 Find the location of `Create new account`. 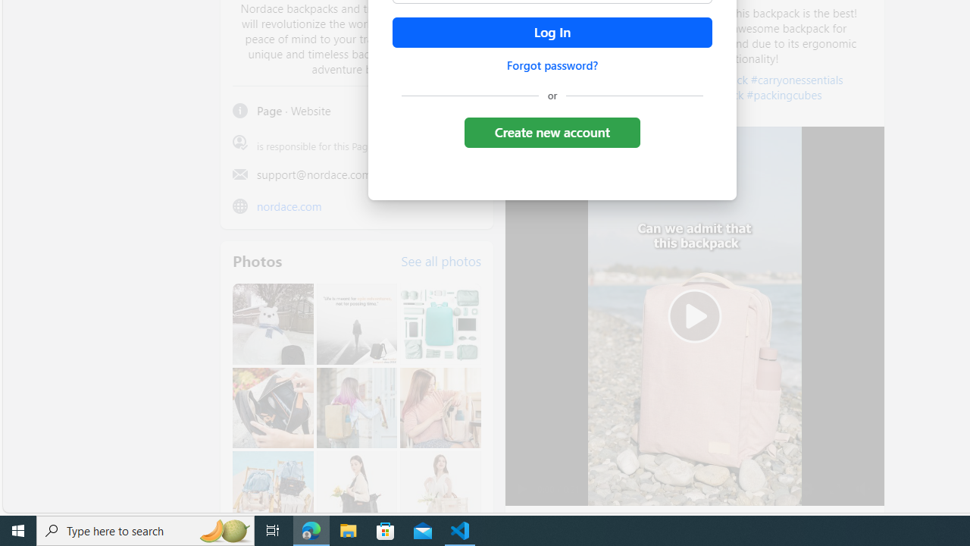

Create new account is located at coordinates (552, 132).